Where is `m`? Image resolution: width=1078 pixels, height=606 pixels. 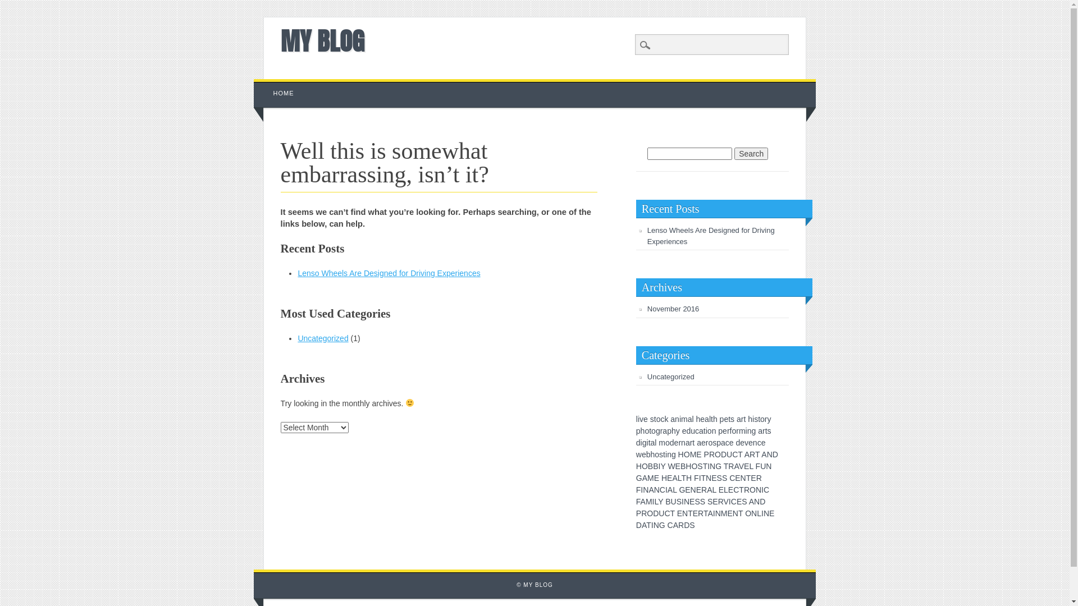
m is located at coordinates (662, 443).